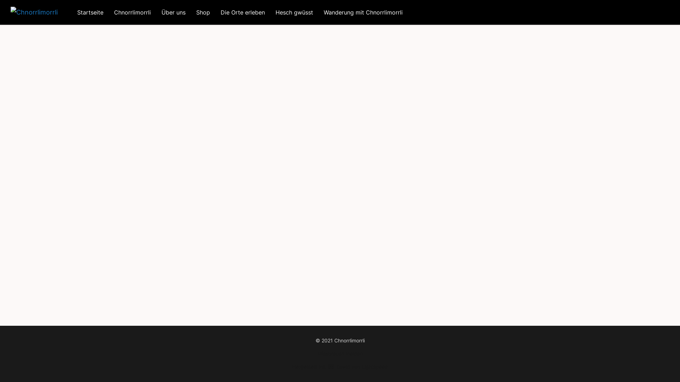 The image size is (680, 382). Describe the element at coordinates (90, 12) in the screenshot. I see `Startseite` at that location.